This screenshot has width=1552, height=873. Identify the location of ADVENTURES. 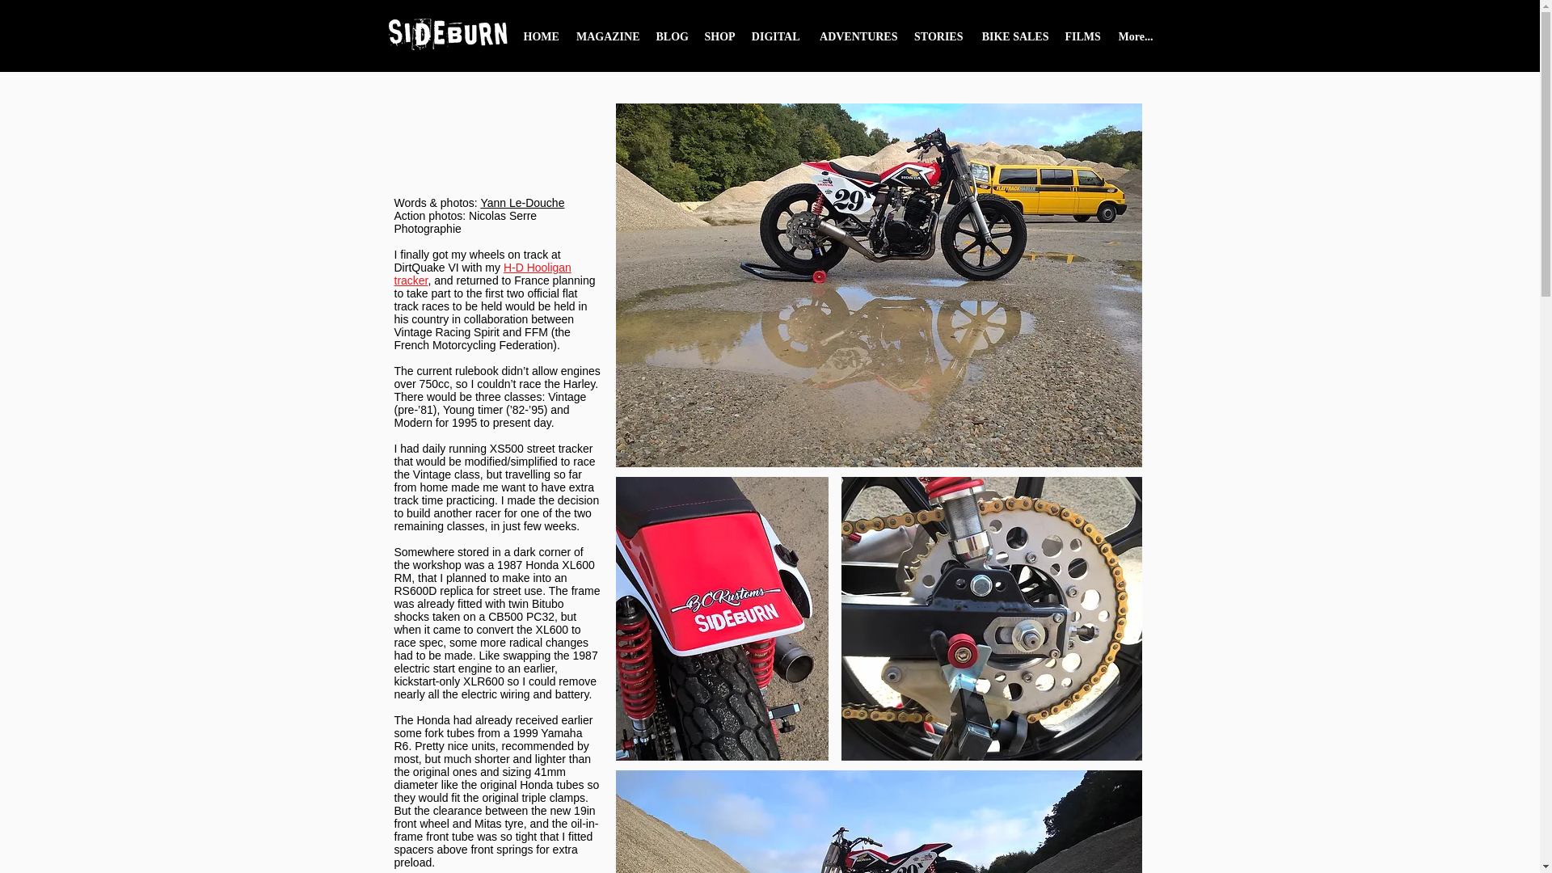
(857, 42).